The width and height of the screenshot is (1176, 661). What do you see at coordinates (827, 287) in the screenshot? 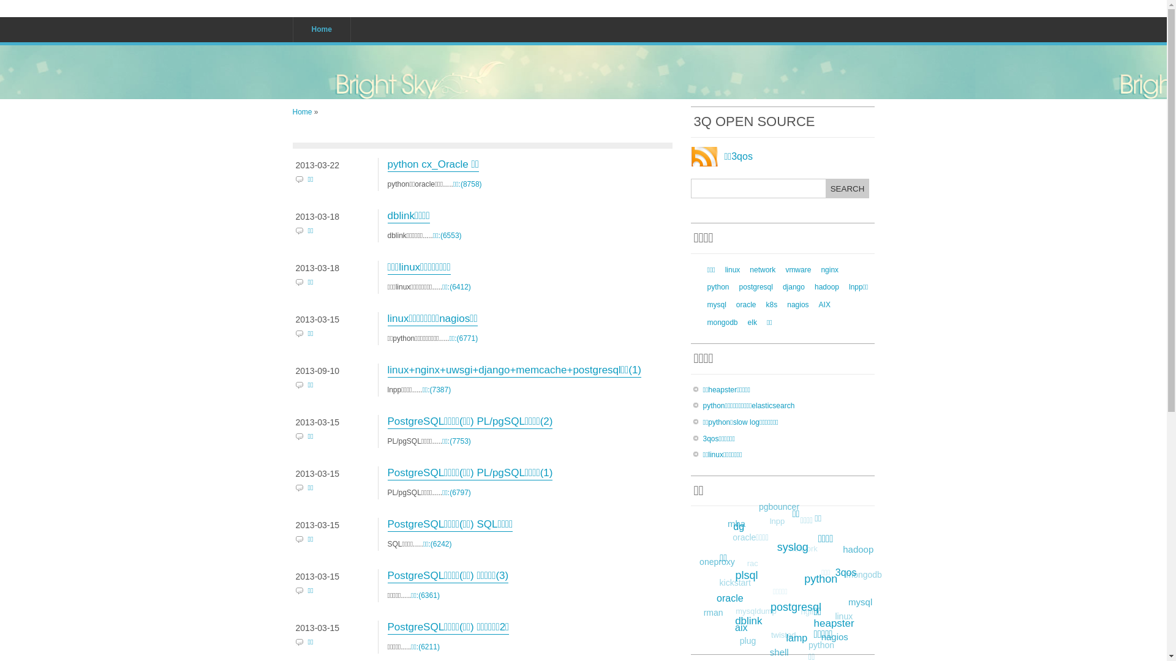
I see `hadoop` at bounding box center [827, 287].